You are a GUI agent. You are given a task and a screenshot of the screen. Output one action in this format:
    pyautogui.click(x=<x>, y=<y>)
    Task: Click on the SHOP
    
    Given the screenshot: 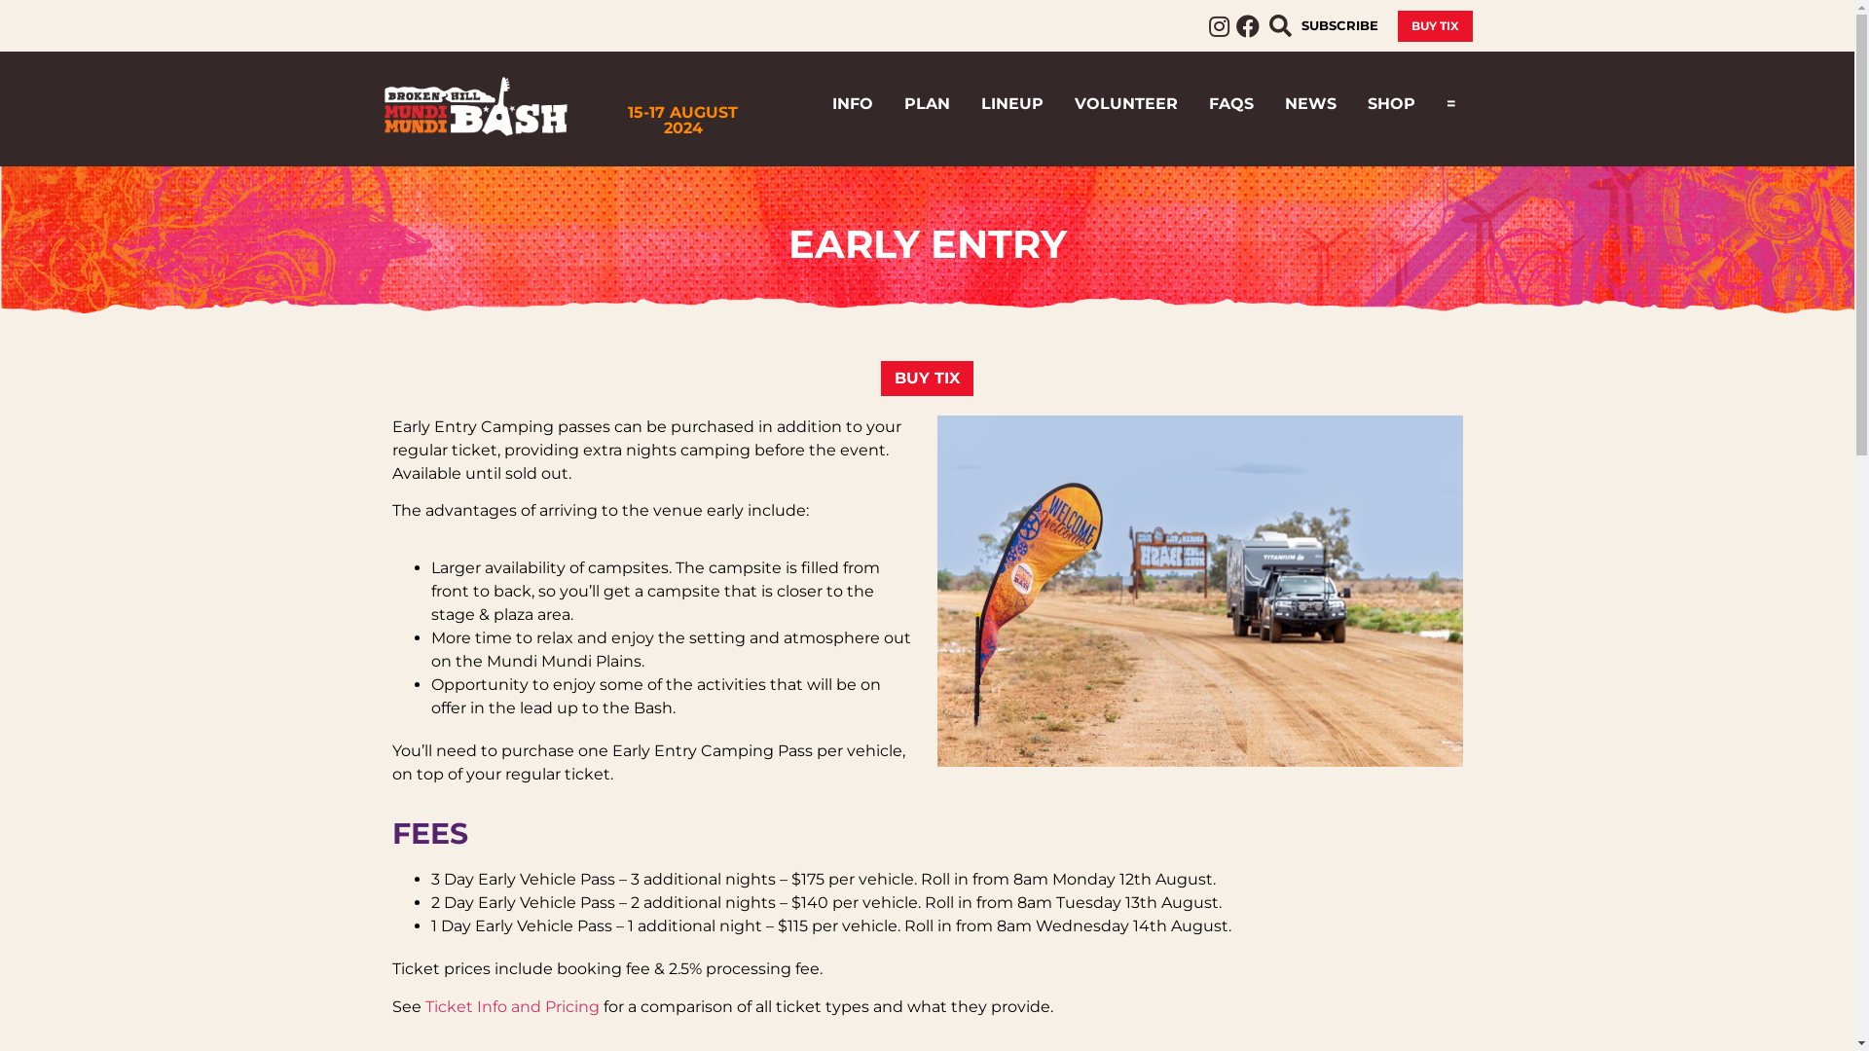 What is the action you would take?
    pyautogui.click(x=1392, y=104)
    